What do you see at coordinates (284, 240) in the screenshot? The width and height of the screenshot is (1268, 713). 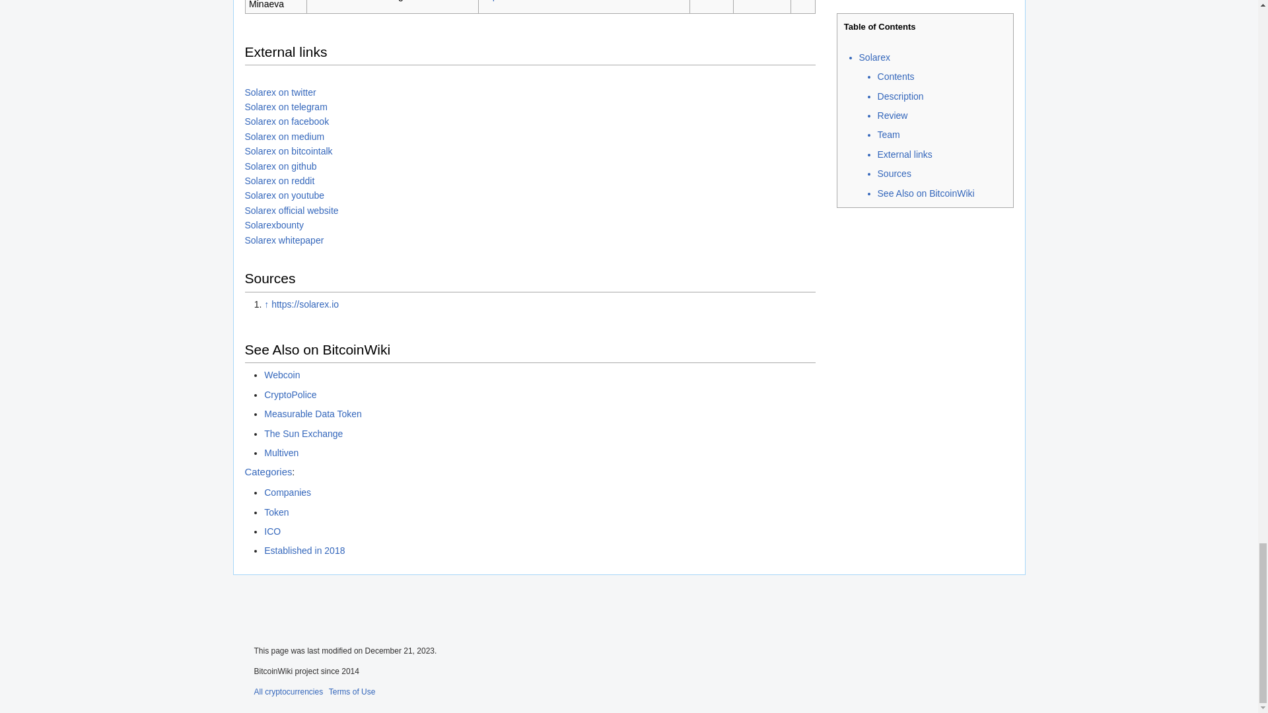 I see `Solarex whitepaper` at bounding box center [284, 240].